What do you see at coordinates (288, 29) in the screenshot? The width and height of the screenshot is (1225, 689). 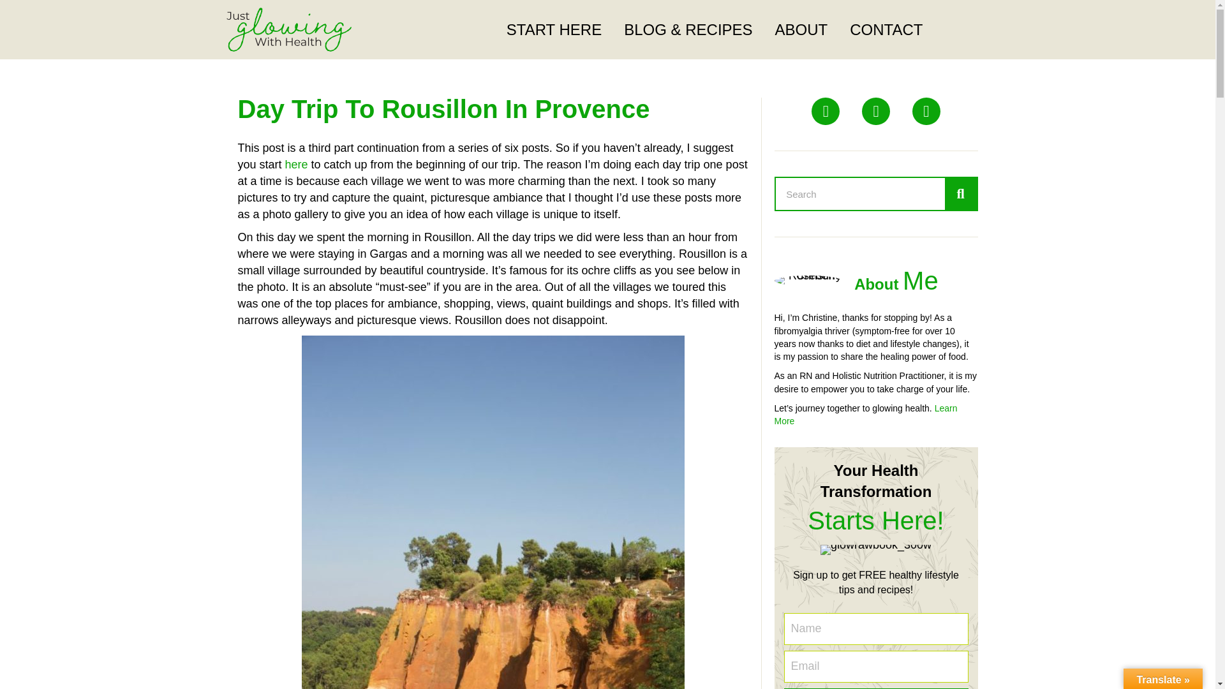 I see `Just Glowing With Health` at bounding box center [288, 29].